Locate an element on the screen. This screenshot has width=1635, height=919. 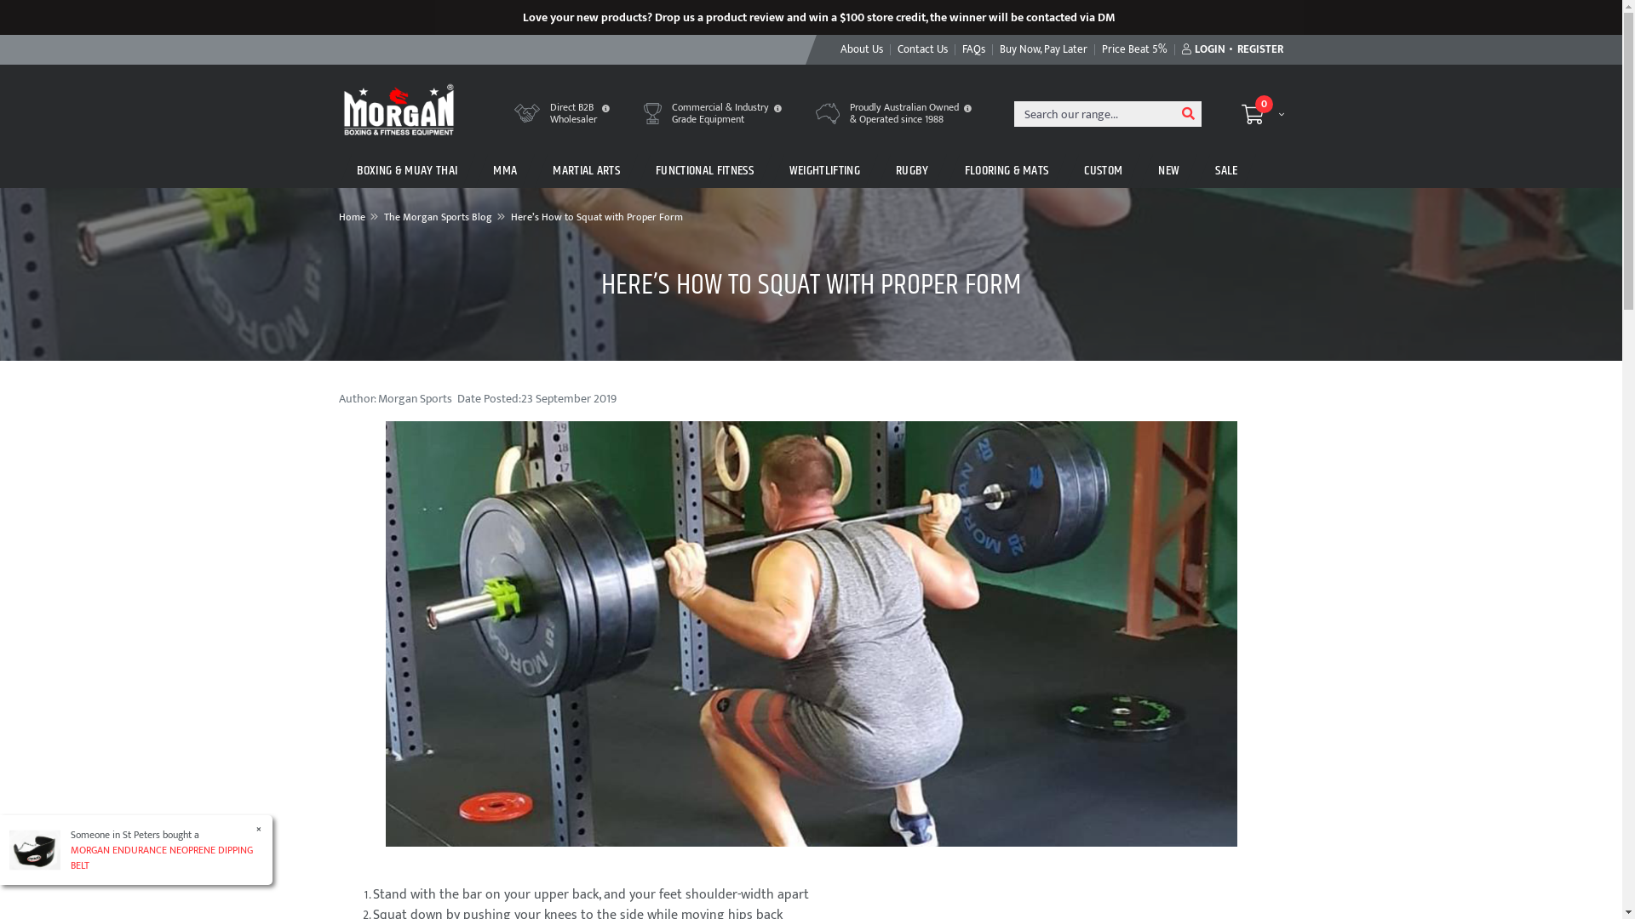
MARTIAL ARTS is located at coordinates (586, 171).